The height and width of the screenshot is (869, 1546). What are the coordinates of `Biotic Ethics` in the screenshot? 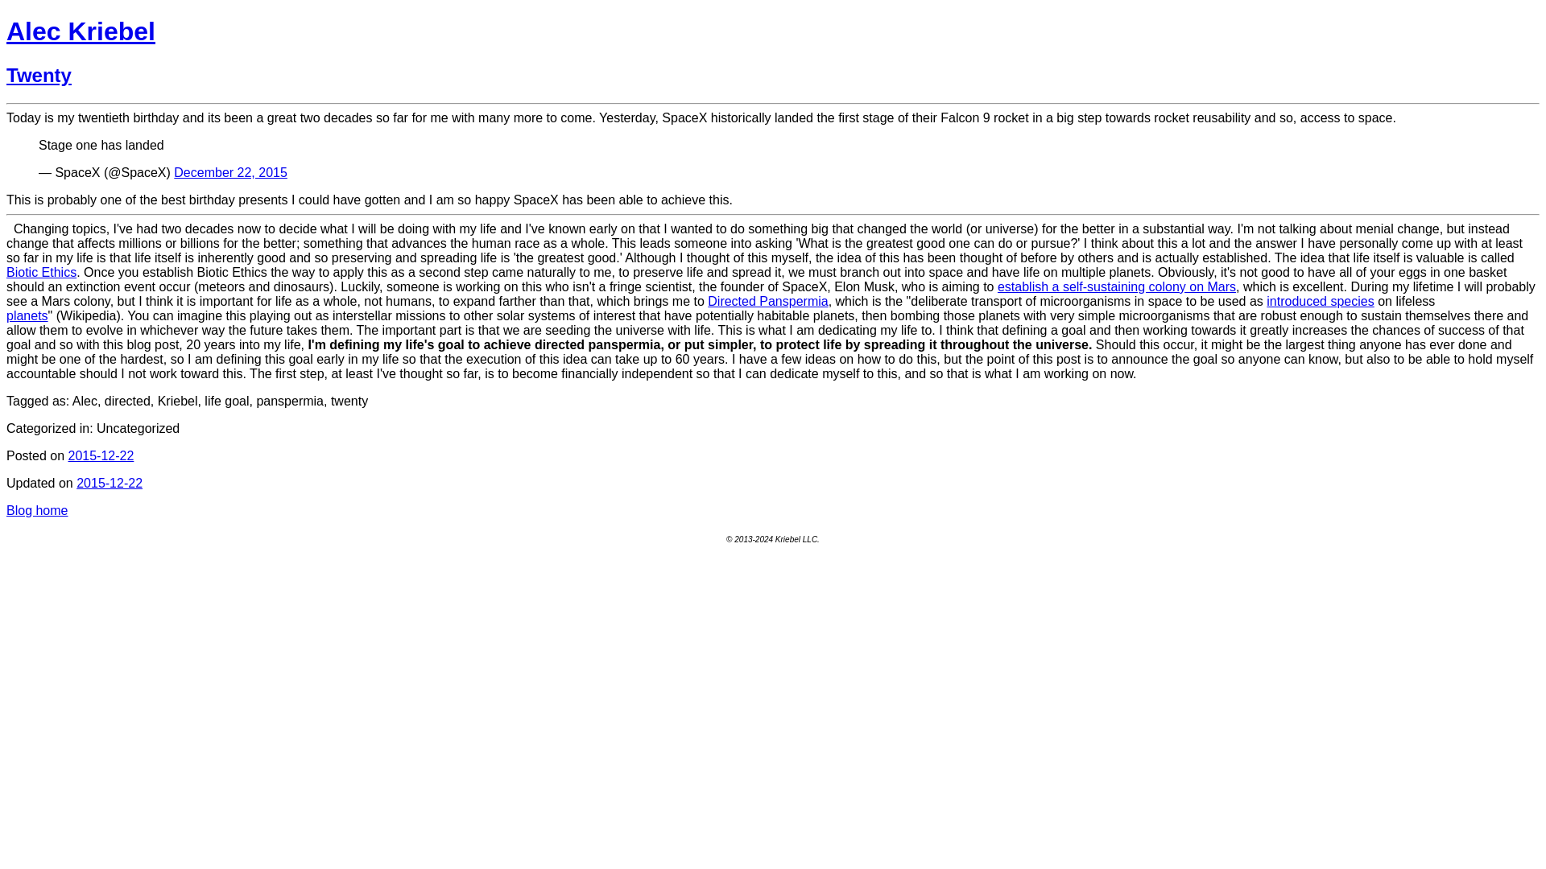 It's located at (40, 272).